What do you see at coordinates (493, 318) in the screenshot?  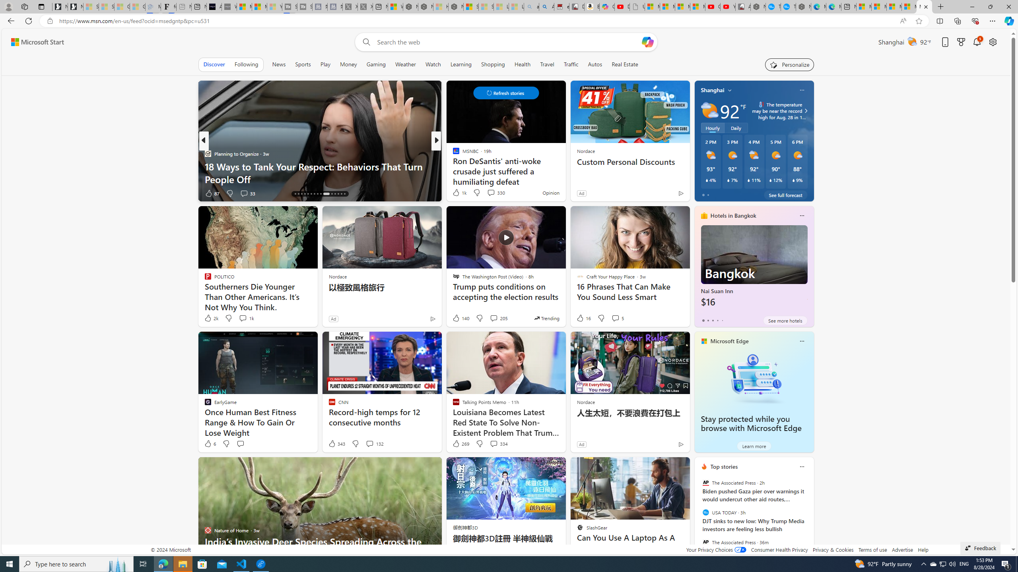 I see `View comments 205 Comment` at bounding box center [493, 318].